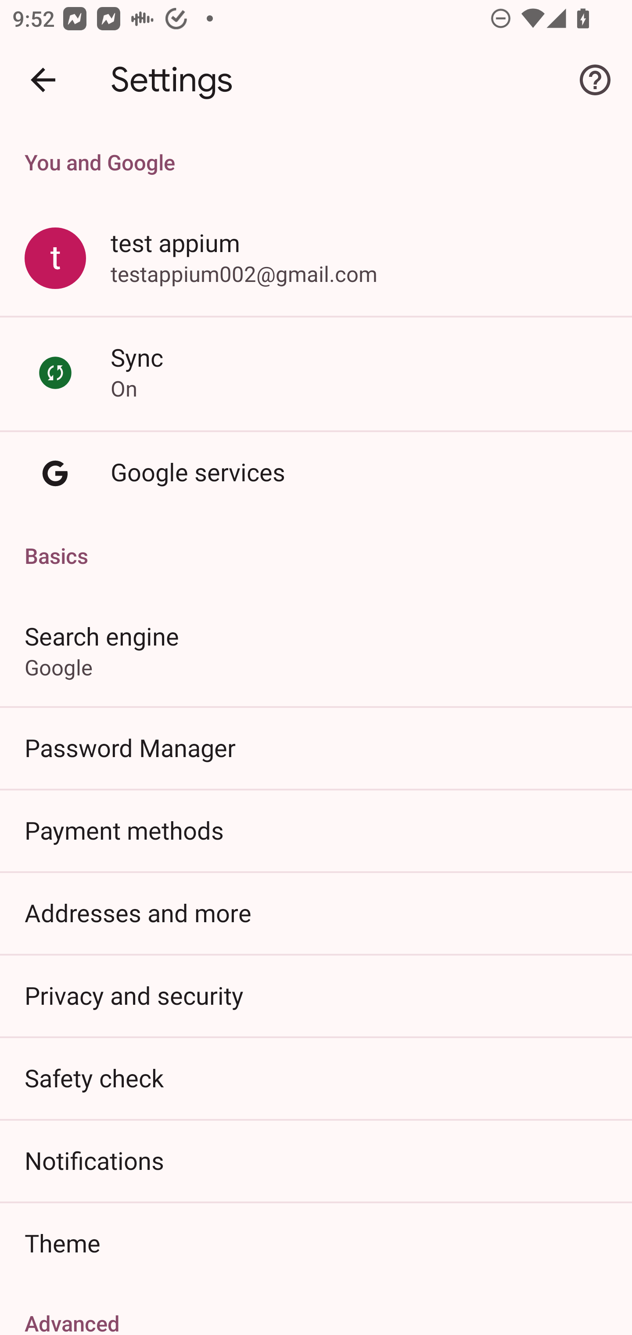 The width and height of the screenshot is (632, 1335). I want to click on Sync On, so click(316, 373).